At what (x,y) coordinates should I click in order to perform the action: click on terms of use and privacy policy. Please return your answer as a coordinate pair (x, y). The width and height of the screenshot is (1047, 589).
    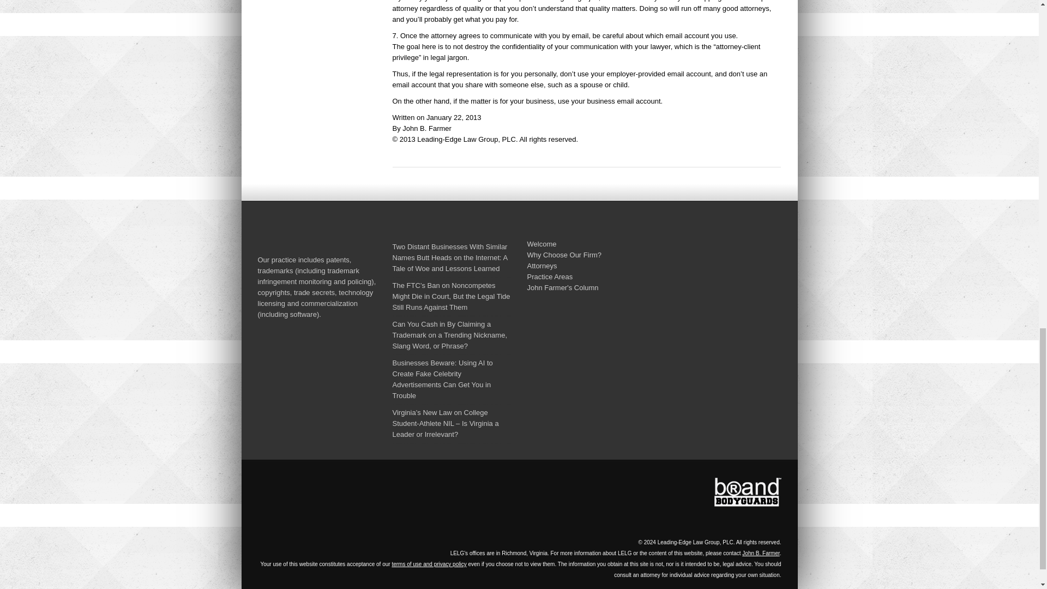
    Looking at the image, I should click on (429, 564).